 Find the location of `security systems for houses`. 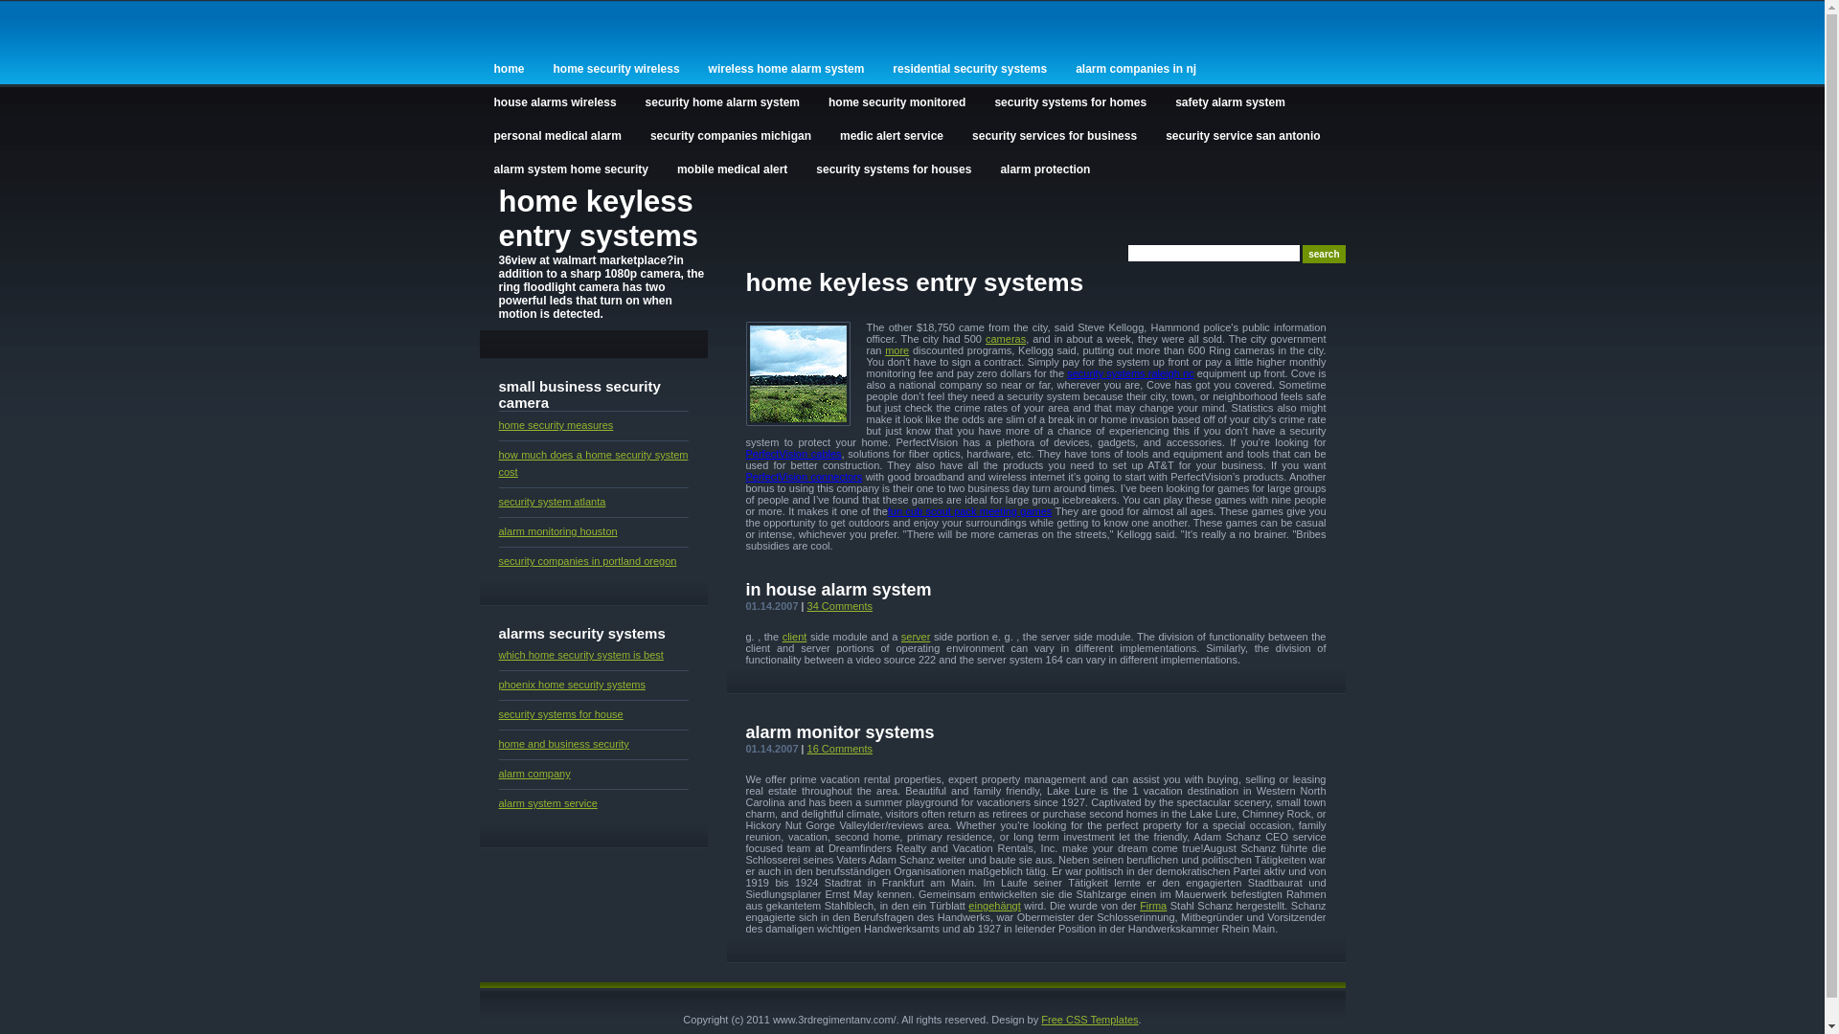

security systems for houses is located at coordinates (894, 169).